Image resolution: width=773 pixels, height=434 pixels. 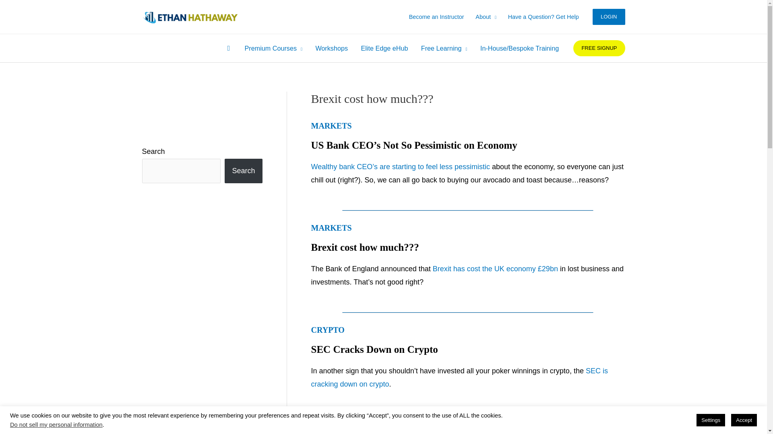 I want to click on About, so click(x=486, y=17).